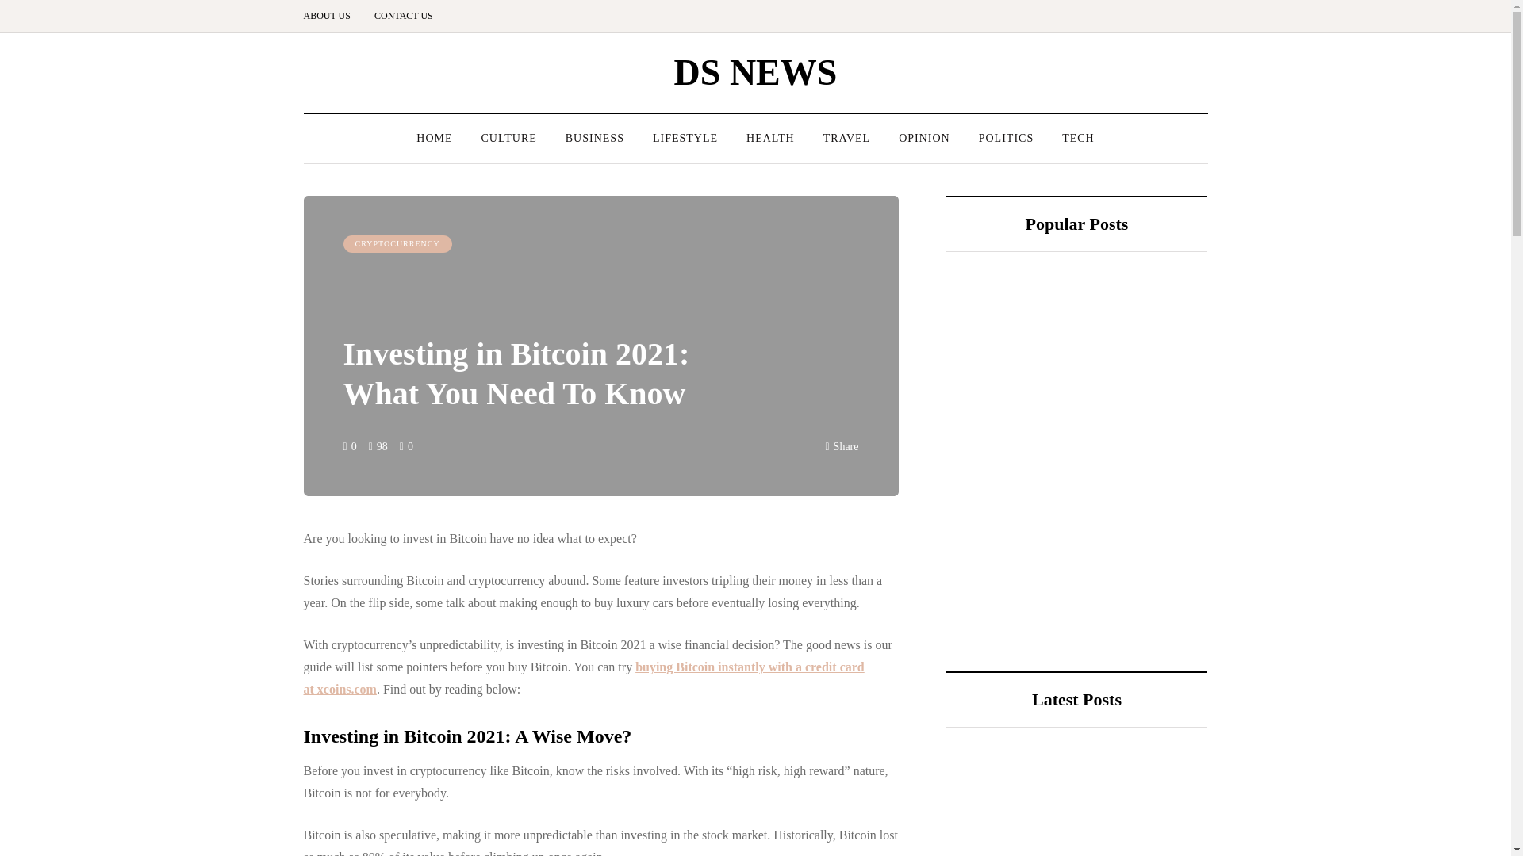 The width and height of the screenshot is (1523, 856). What do you see at coordinates (924, 138) in the screenshot?
I see `OPINION` at bounding box center [924, 138].